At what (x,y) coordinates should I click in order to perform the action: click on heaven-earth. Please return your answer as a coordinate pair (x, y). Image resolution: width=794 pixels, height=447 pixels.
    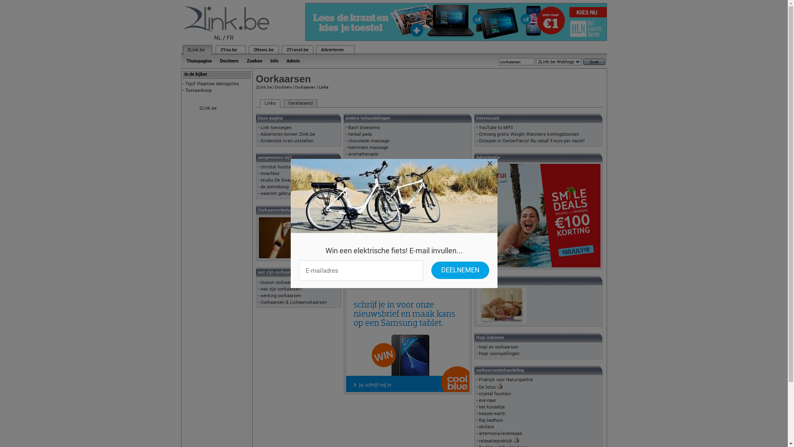
    Looking at the image, I should click on (492, 414).